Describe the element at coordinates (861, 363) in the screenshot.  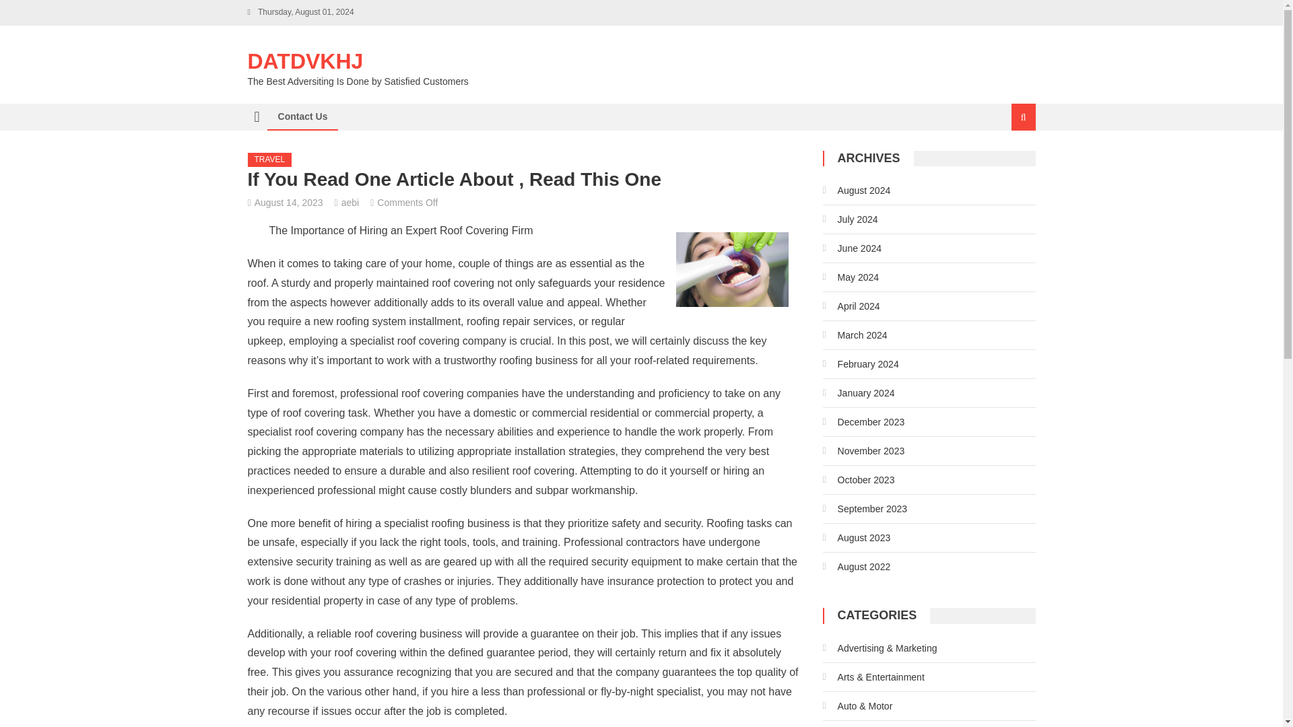
I see `February 2024` at that location.